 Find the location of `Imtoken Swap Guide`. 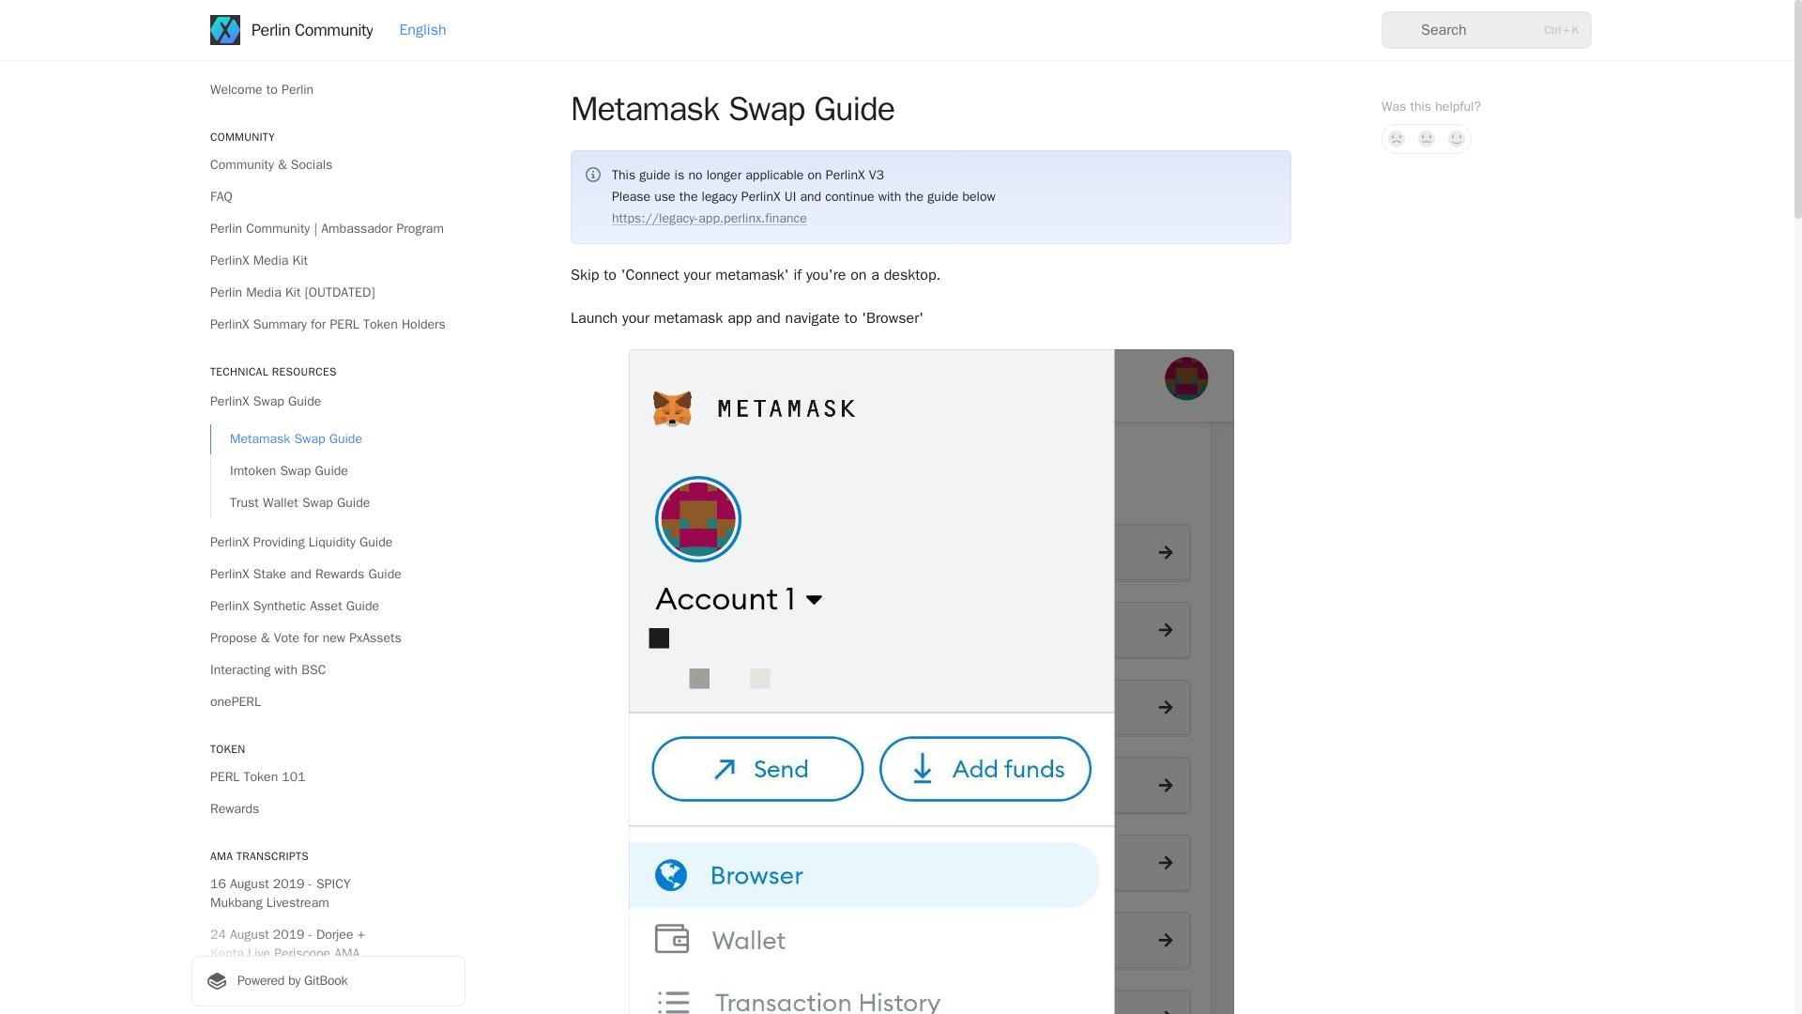

Imtoken Swap Guide is located at coordinates (338, 471).